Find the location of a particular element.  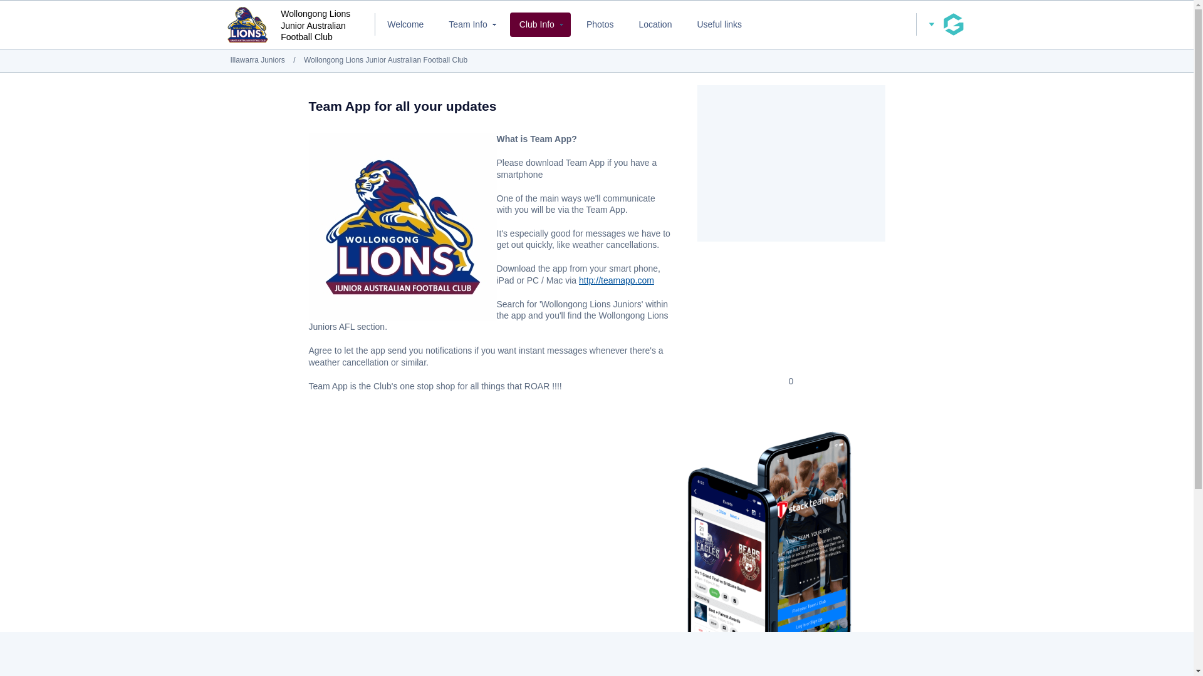

Welcome is located at coordinates (405, 24).